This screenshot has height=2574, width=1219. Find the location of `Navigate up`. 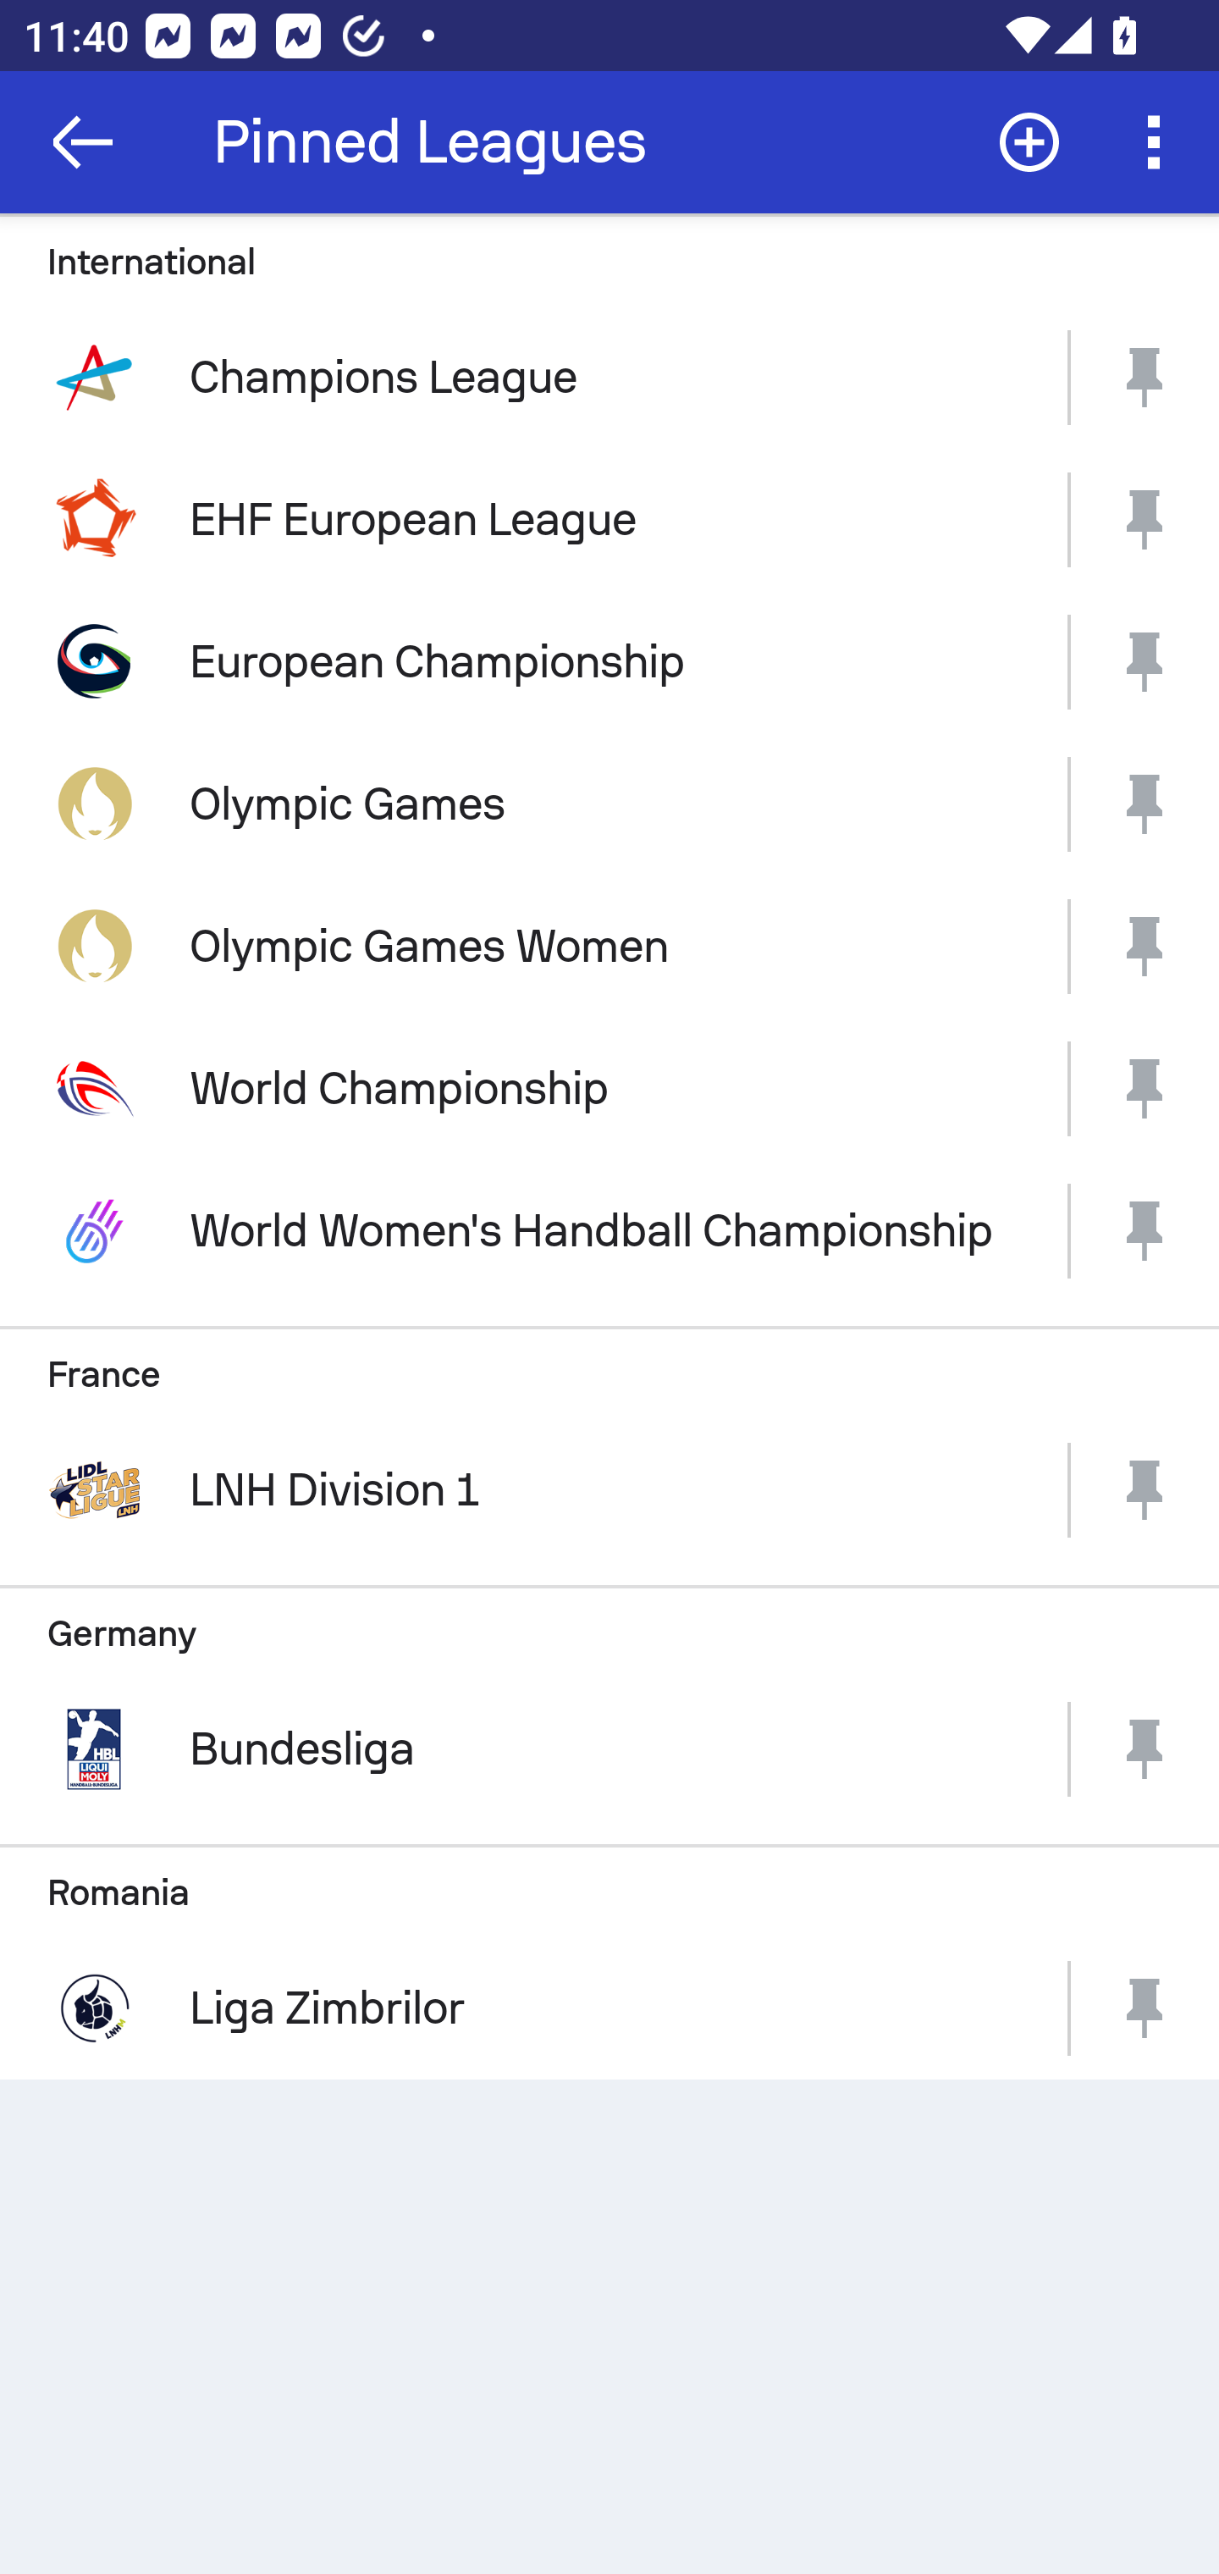

Navigate up is located at coordinates (83, 142).